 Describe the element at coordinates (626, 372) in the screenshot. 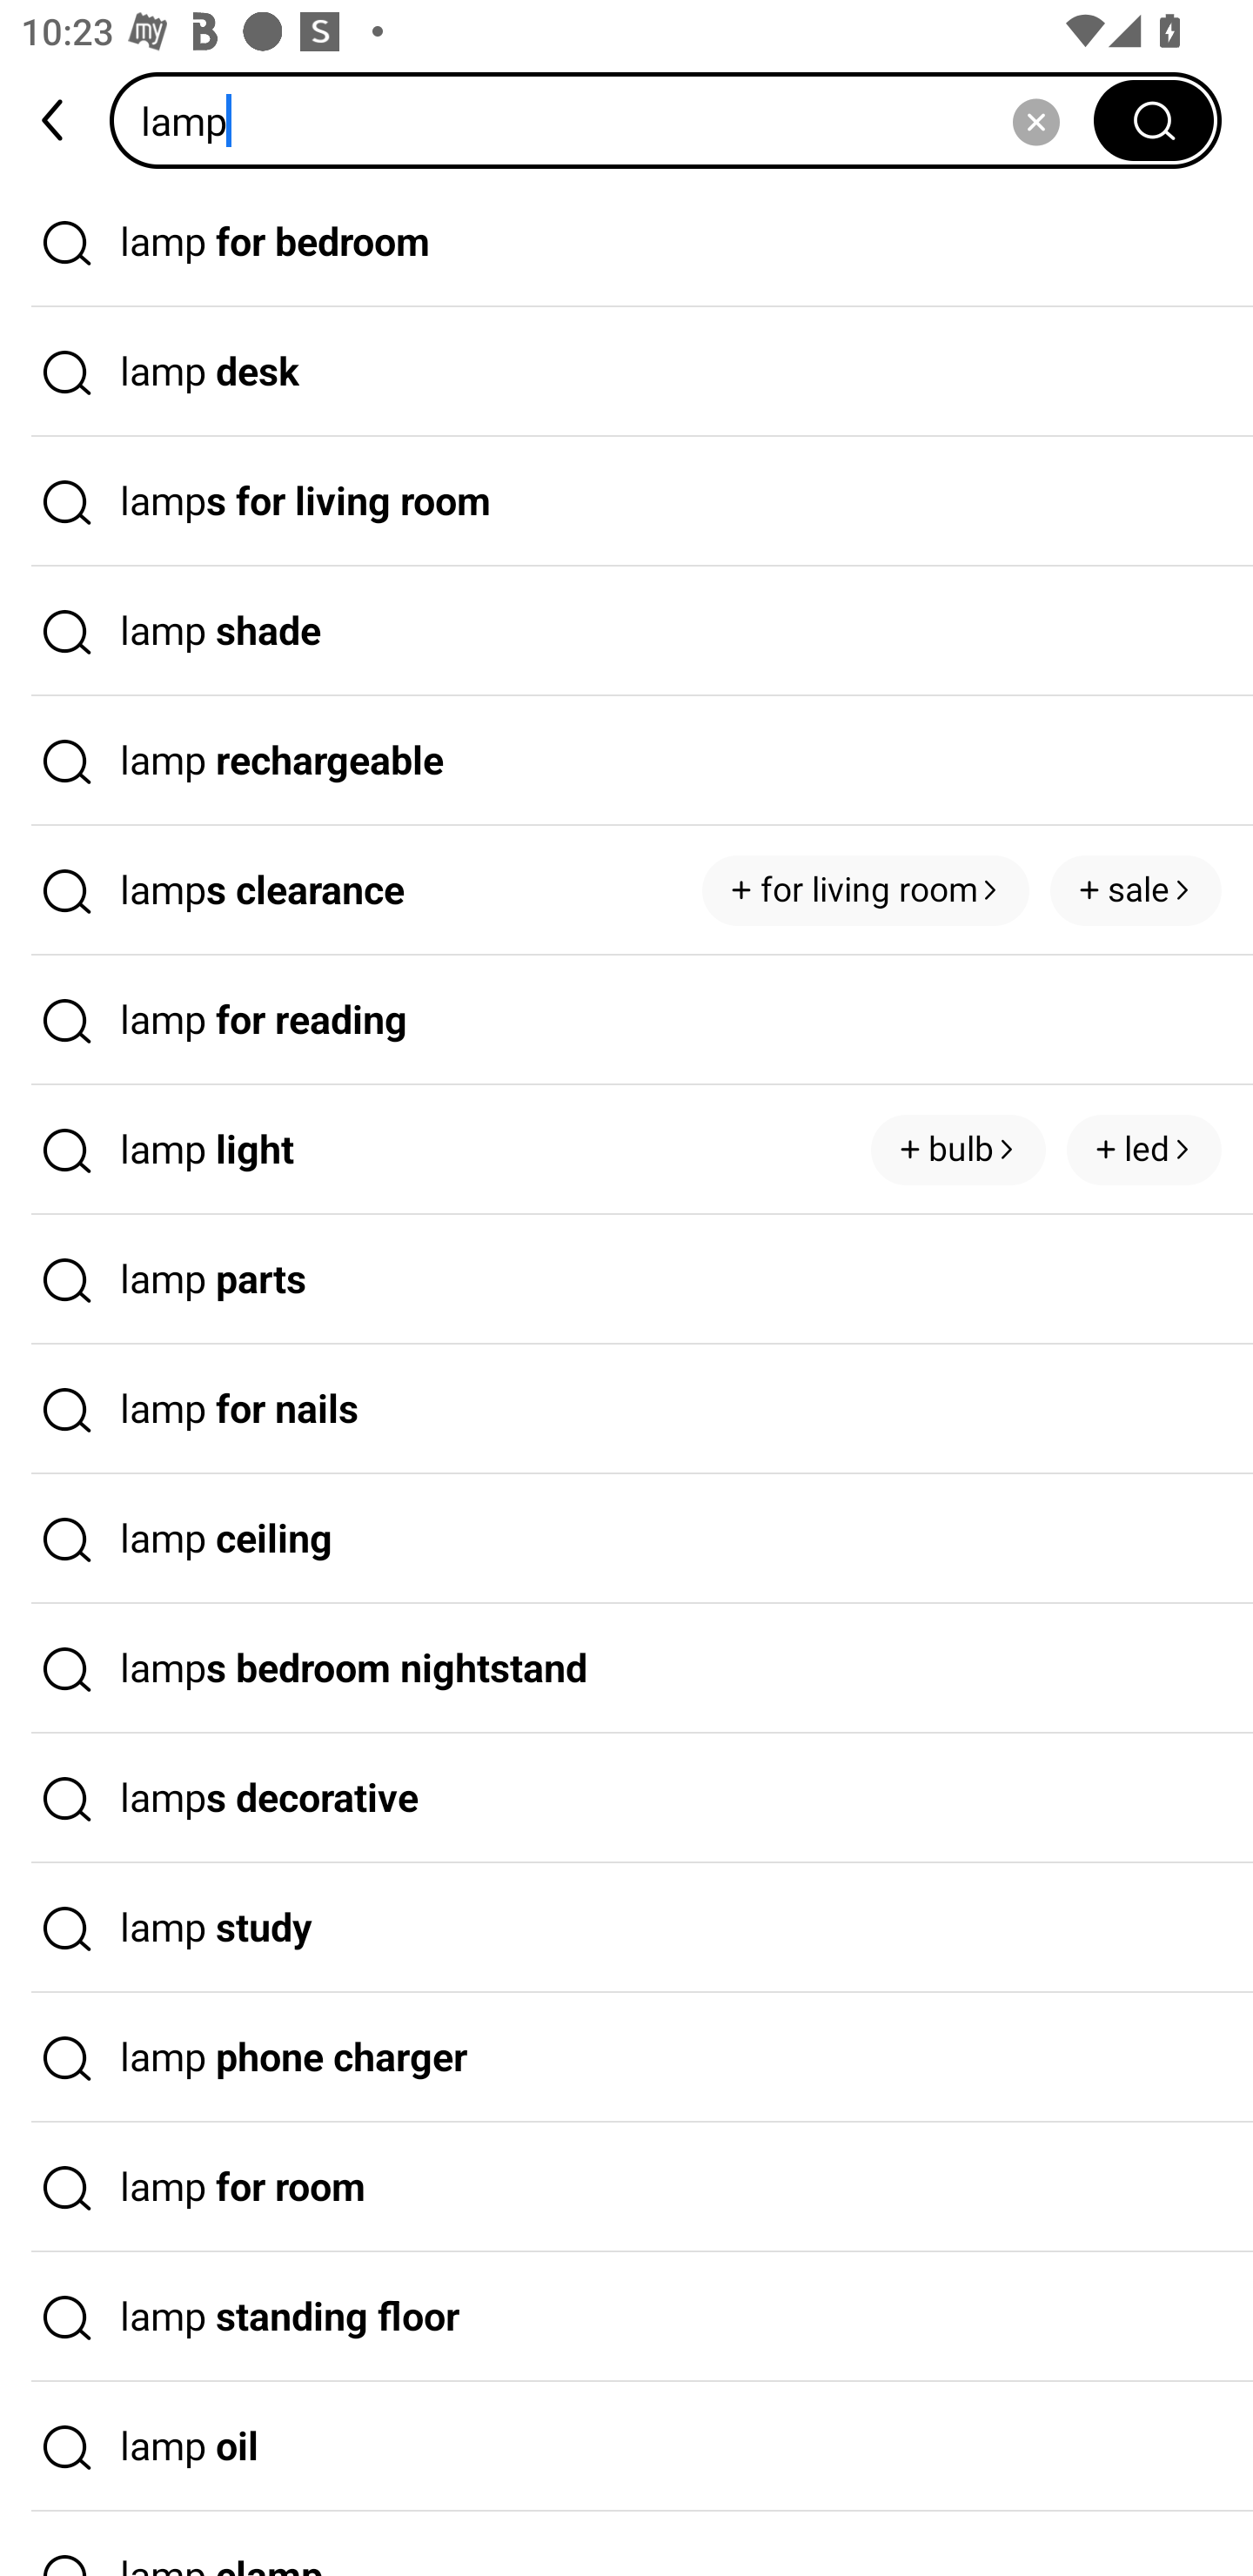

I see `lamp desk` at that location.